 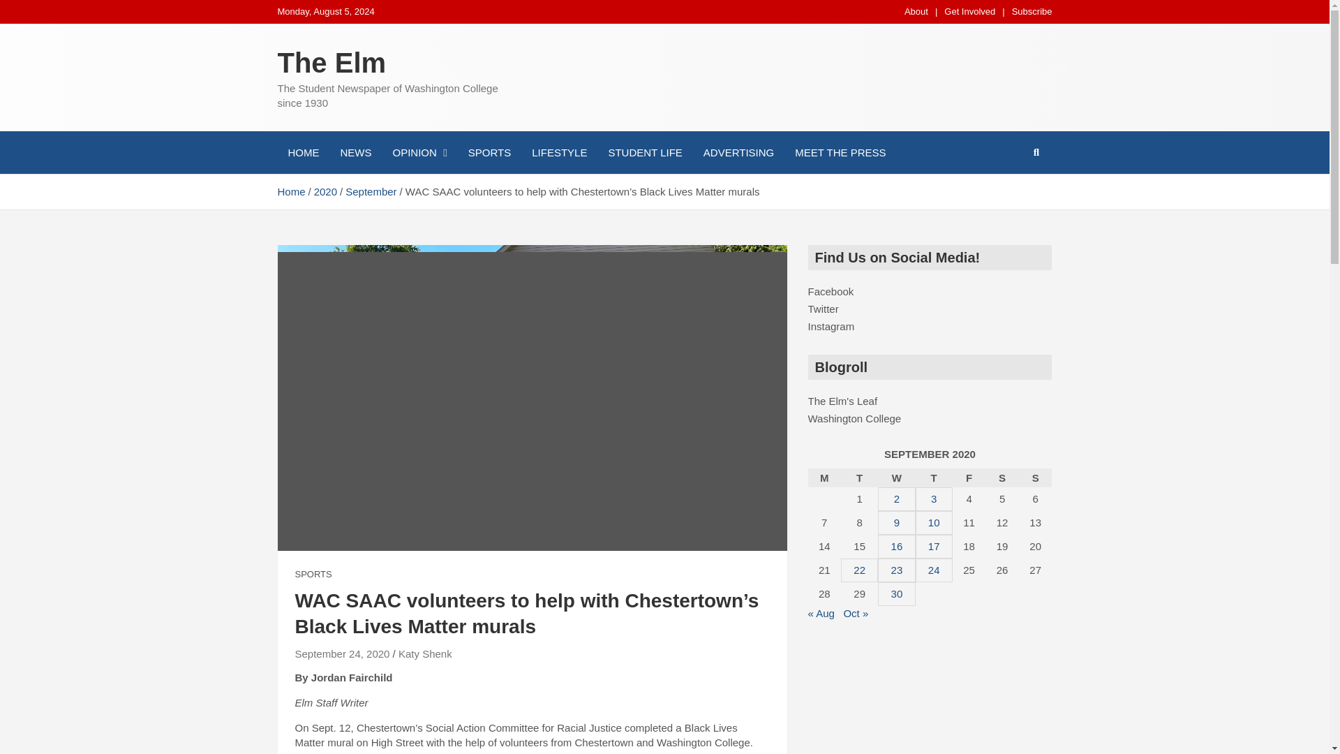 I want to click on About, so click(x=916, y=11).